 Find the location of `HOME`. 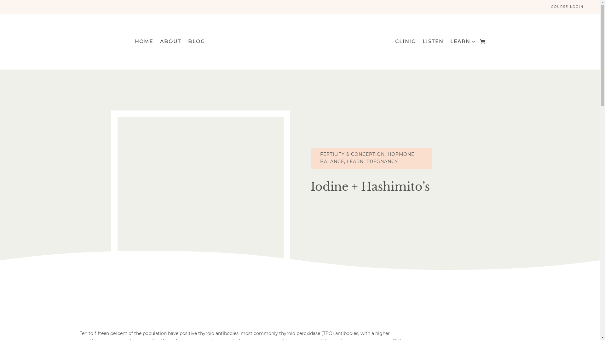

HOME is located at coordinates (144, 43).